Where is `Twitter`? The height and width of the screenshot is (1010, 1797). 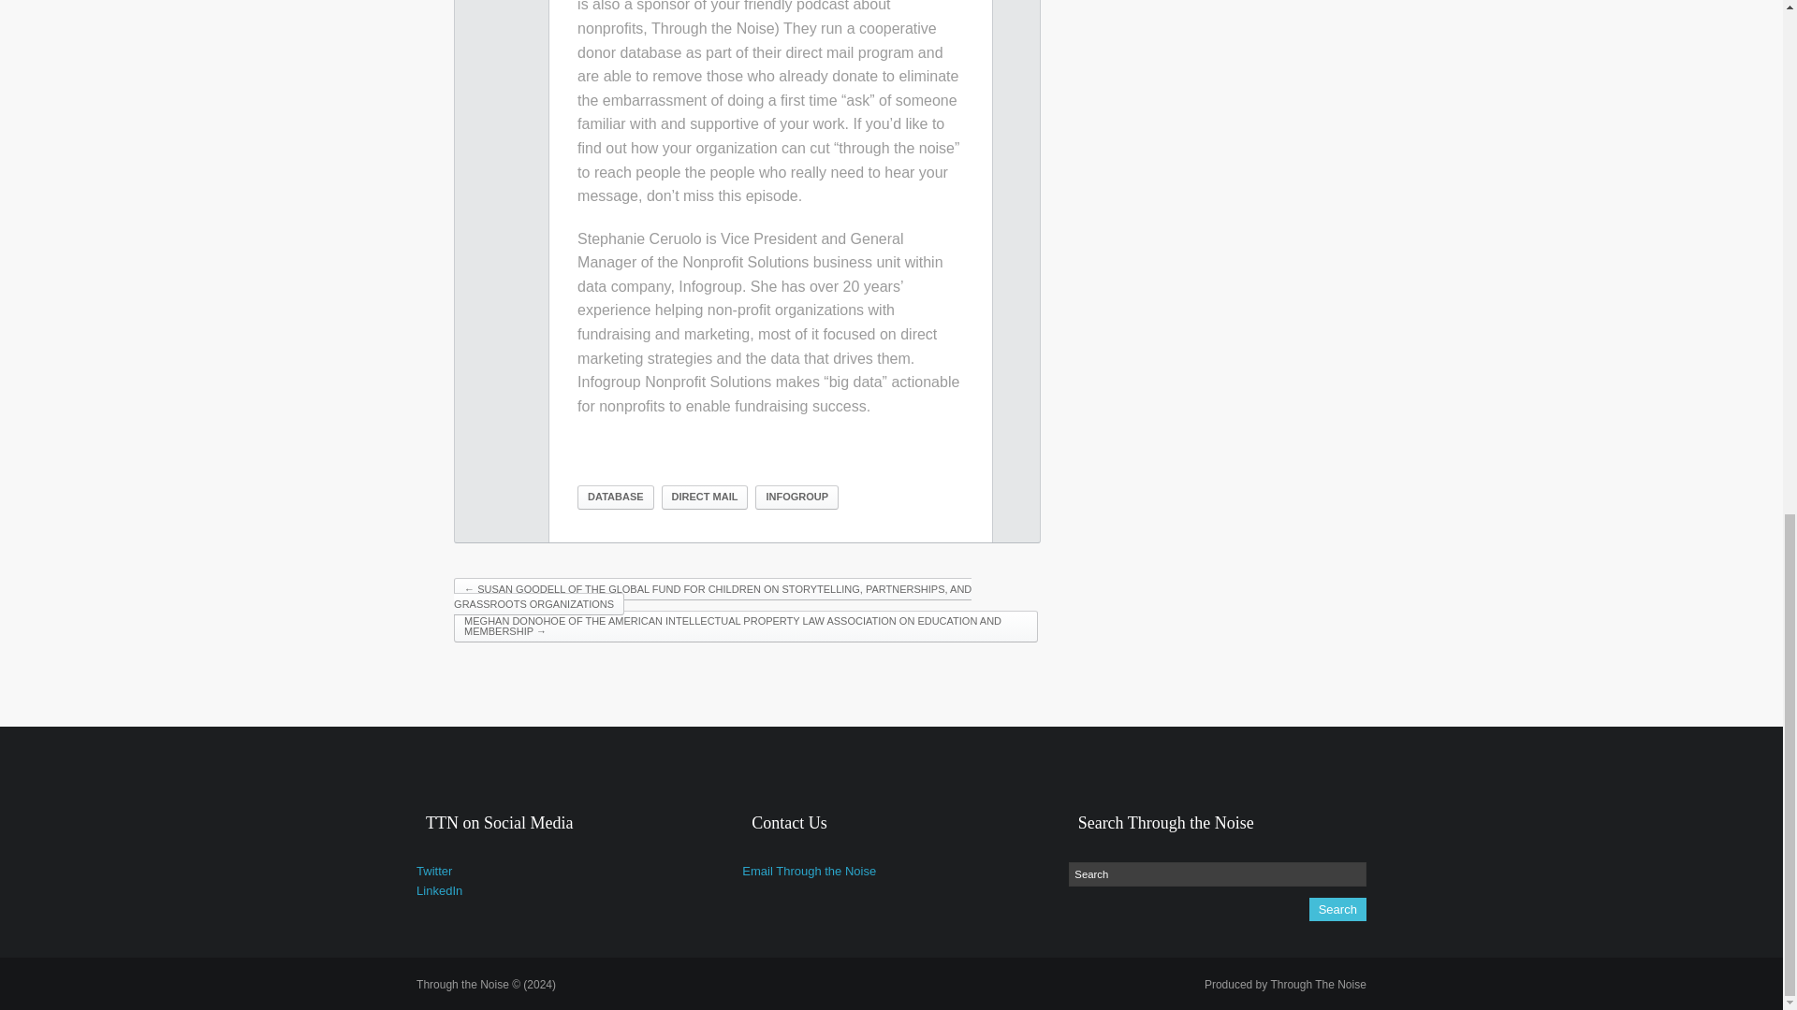 Twitter is located at coordinates (434, 871).